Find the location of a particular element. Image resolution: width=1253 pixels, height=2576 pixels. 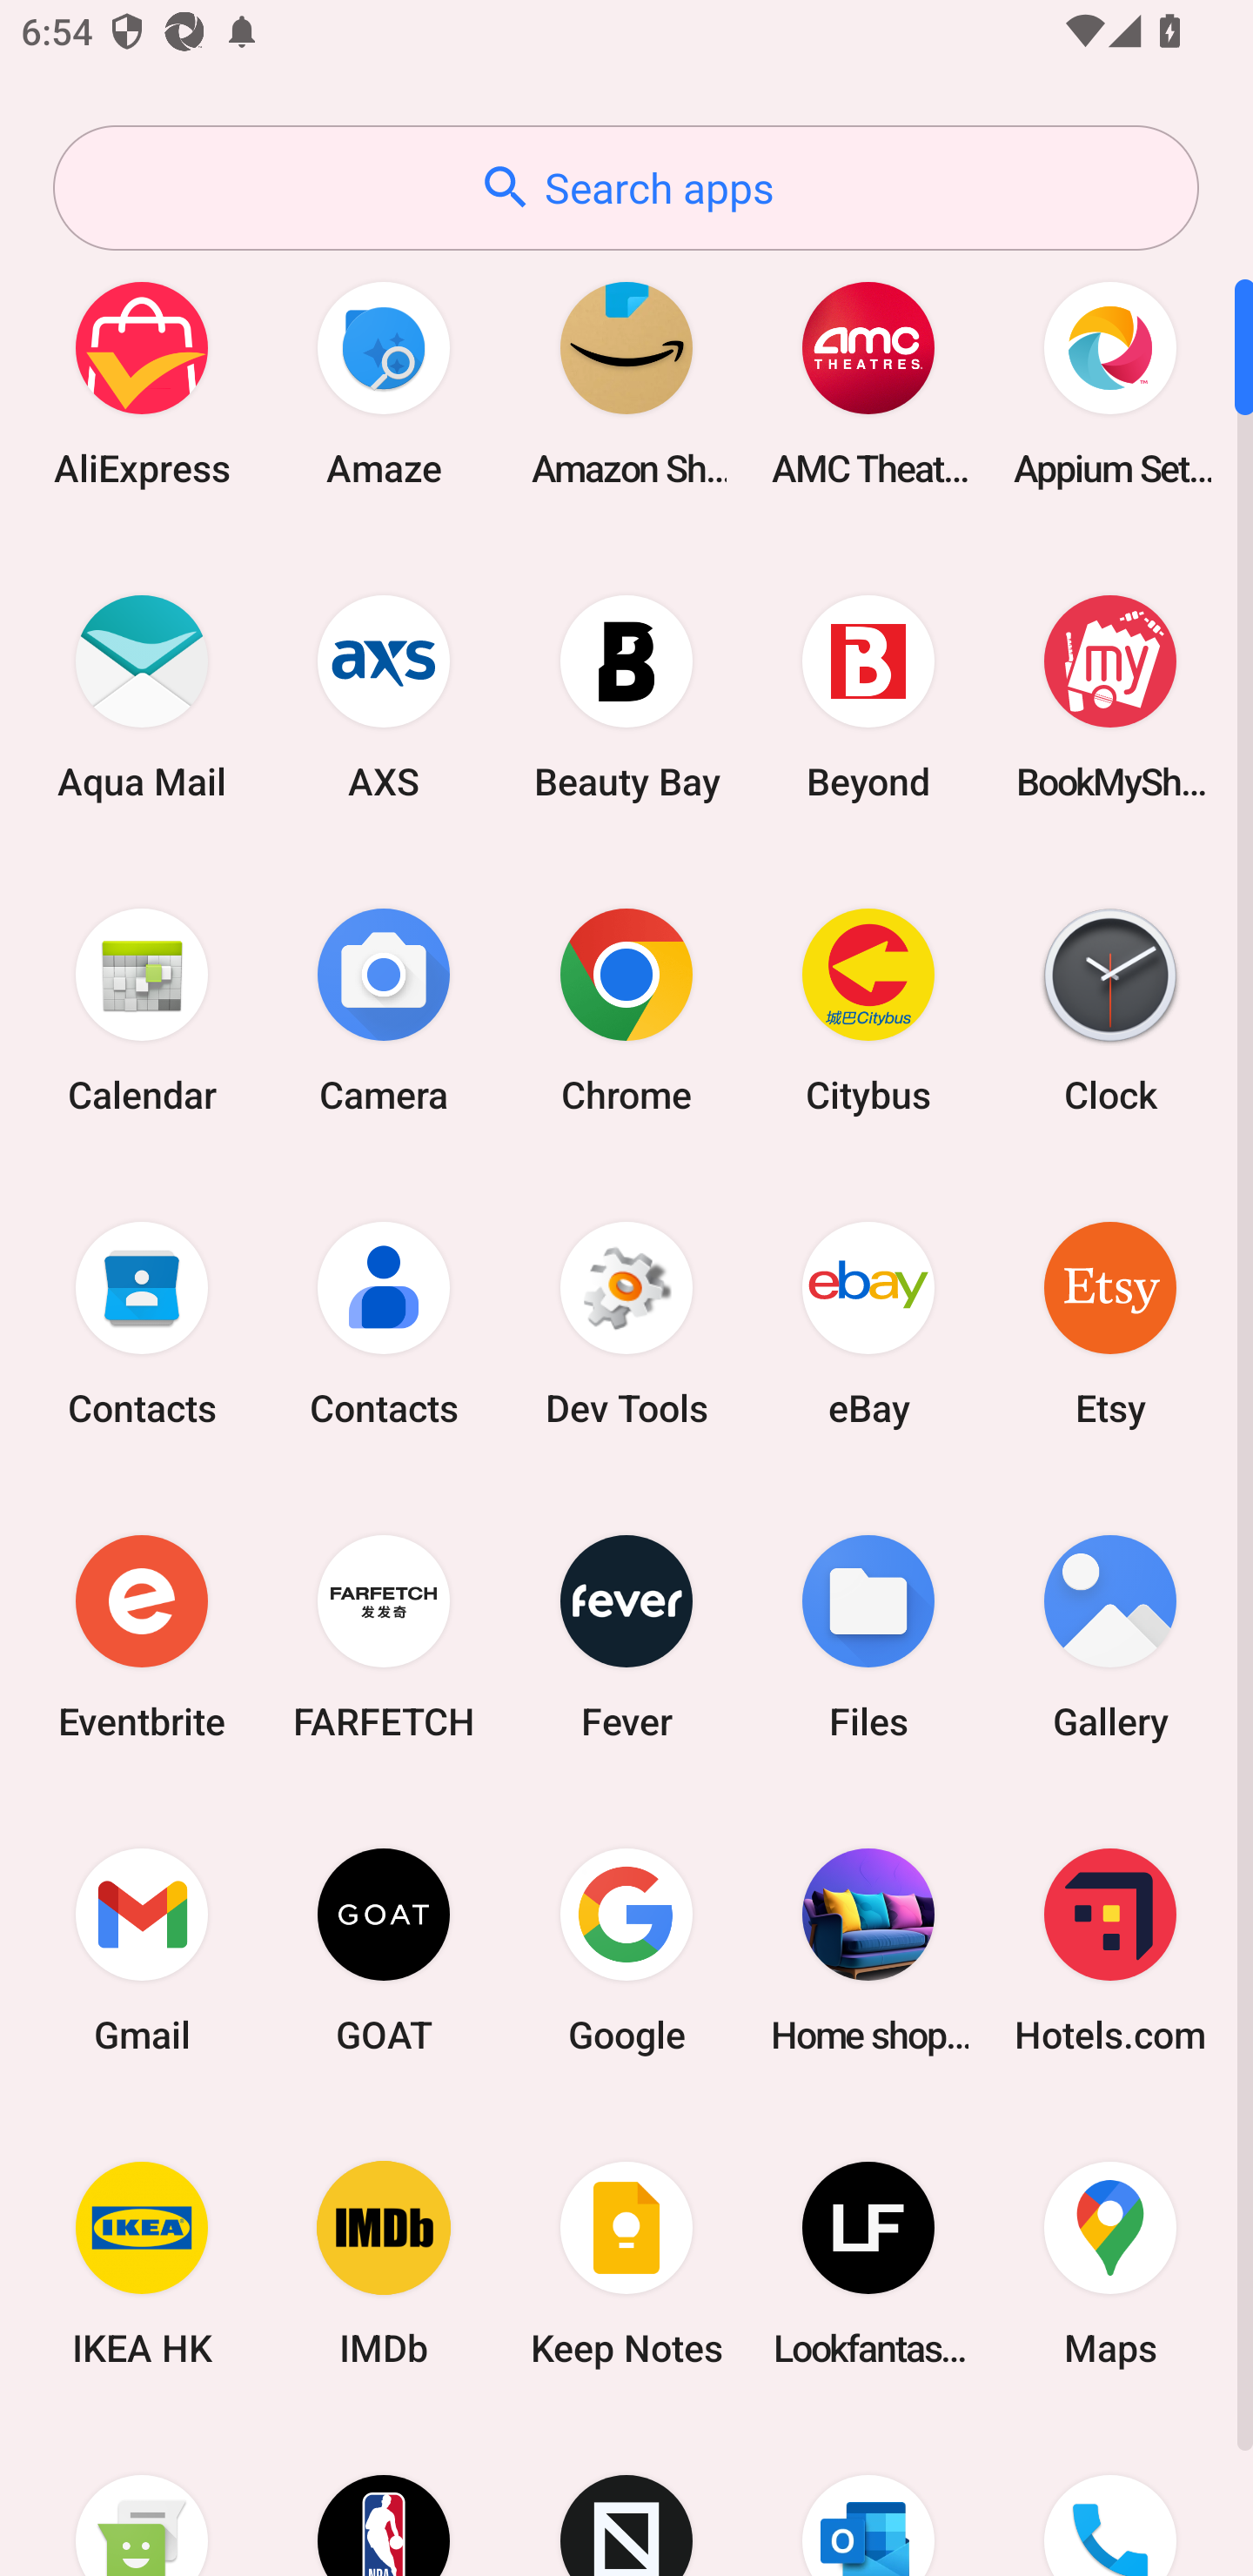

Contacts is located at coordinates (384, 1323).